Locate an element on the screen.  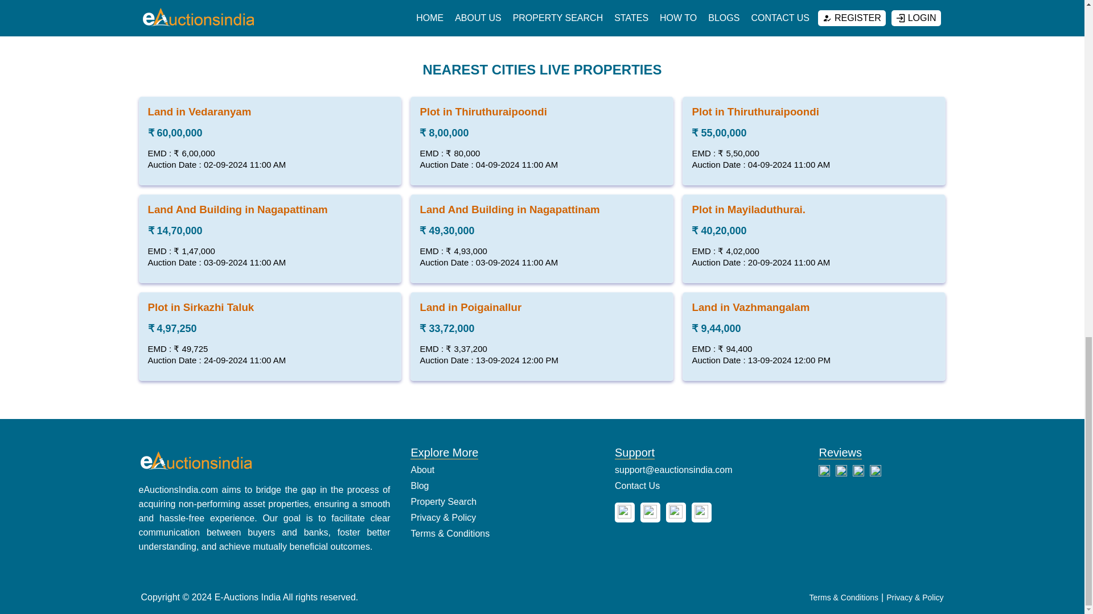
Land in Vedaranyam is located at coordinates (199, 111).